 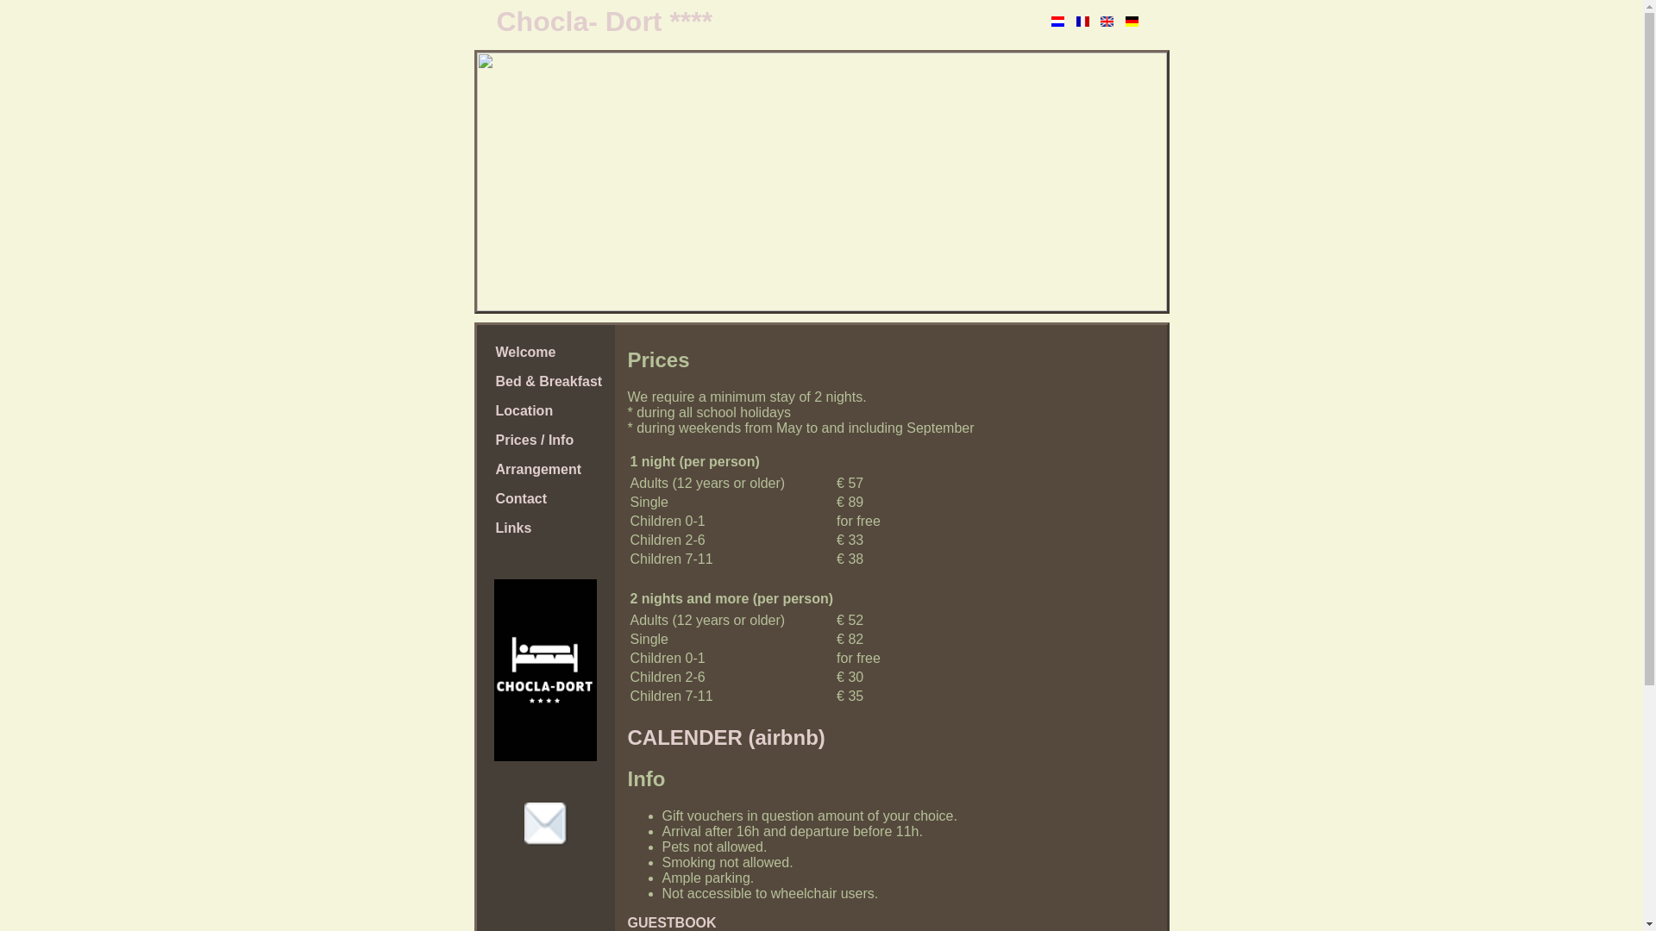 I want to click on Bed & Breakfast, so click(x=545, y=382).